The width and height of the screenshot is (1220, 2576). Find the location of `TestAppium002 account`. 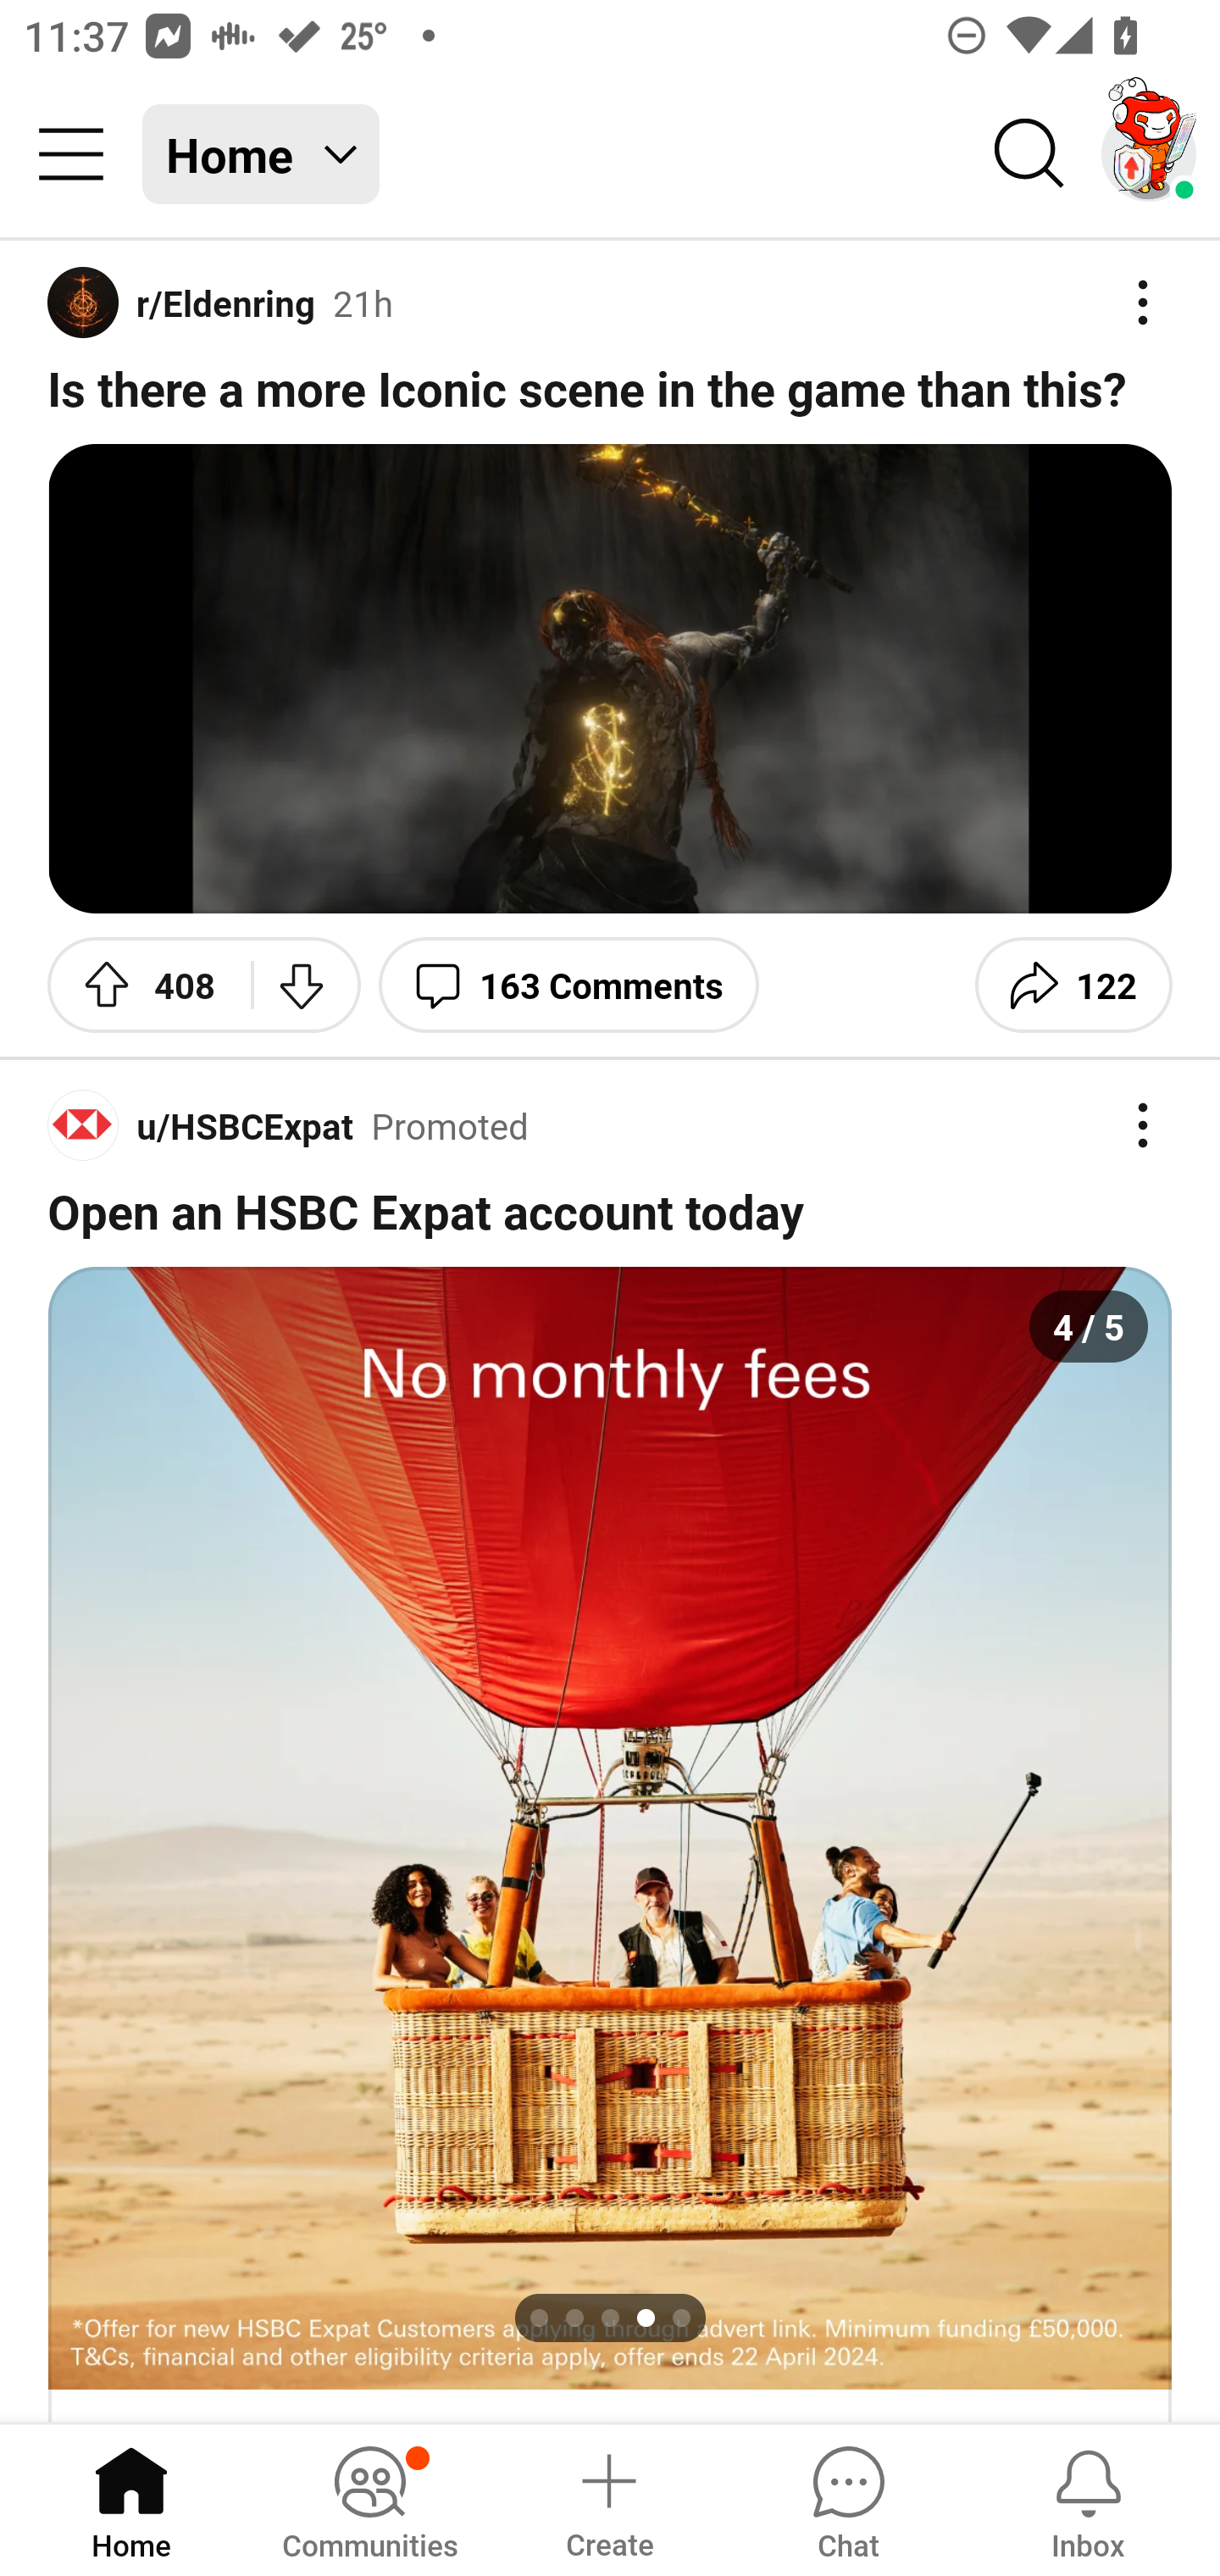

TestAppium002 account is located at coordinates (1149, 154).